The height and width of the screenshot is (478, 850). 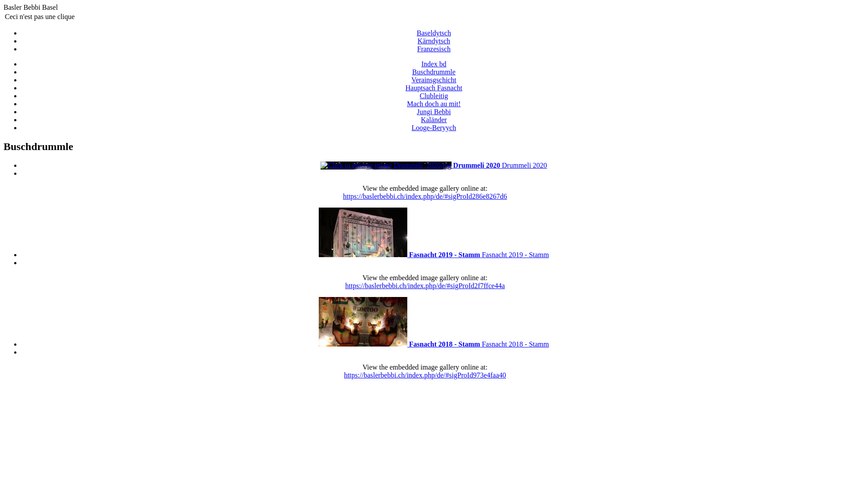 I want to click on Franzesisch, so click(x=434, y=49).